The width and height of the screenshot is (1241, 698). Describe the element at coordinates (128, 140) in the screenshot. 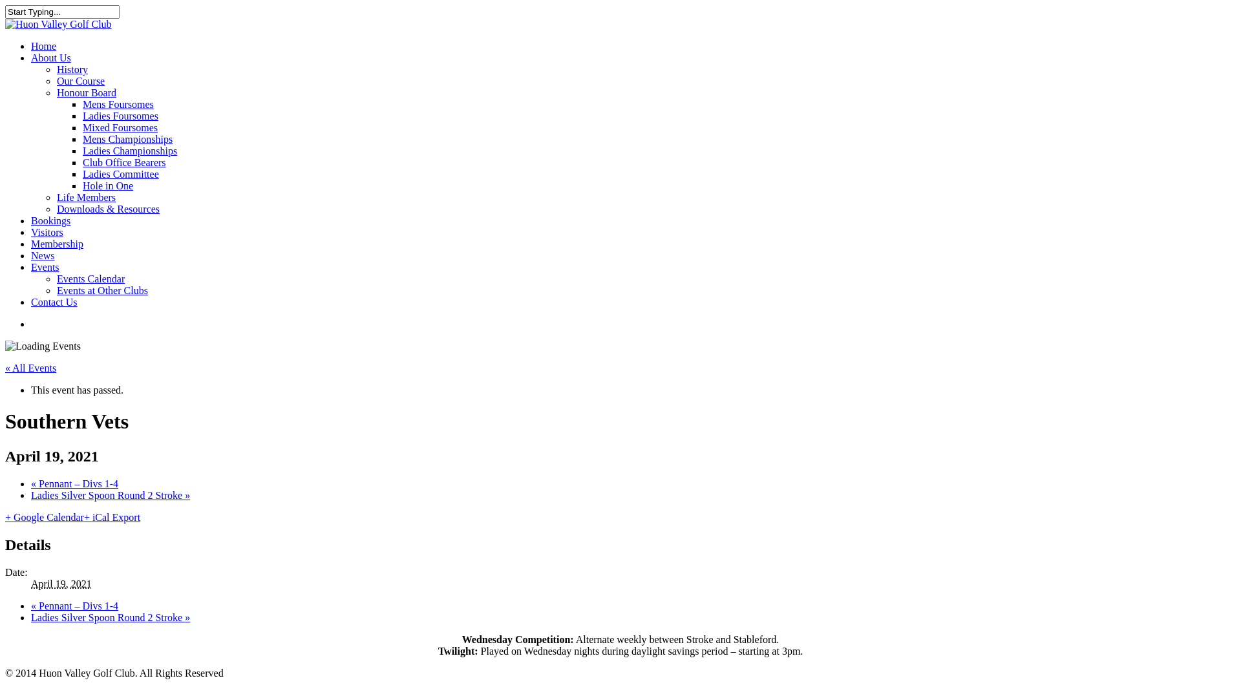

I see `Mens Championships` at that location.